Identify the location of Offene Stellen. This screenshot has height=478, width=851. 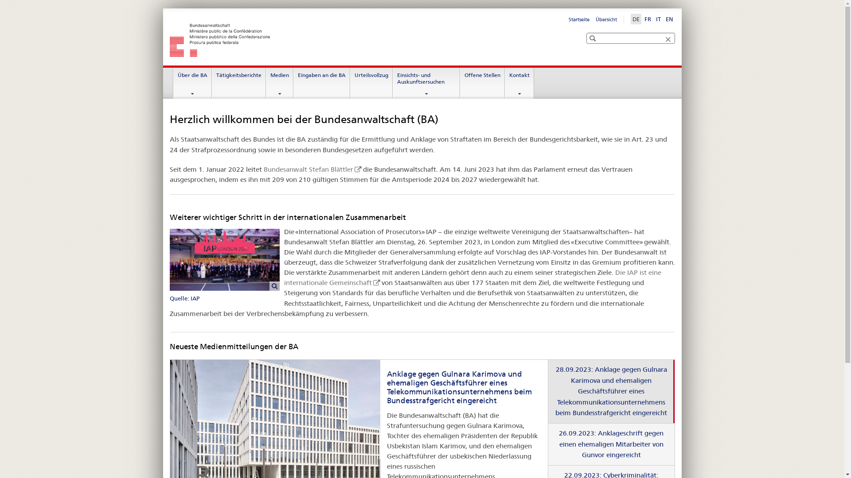
(482, 83).